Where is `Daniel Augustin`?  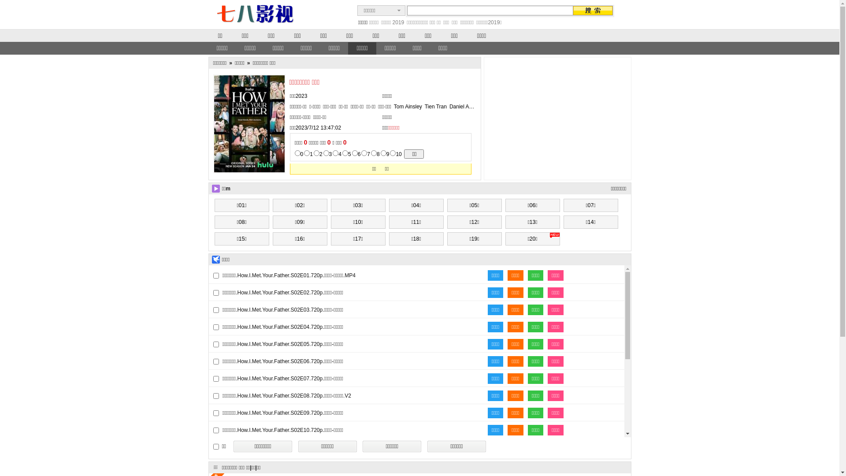 Daniel Augustin is located at coordinates (468, 107).